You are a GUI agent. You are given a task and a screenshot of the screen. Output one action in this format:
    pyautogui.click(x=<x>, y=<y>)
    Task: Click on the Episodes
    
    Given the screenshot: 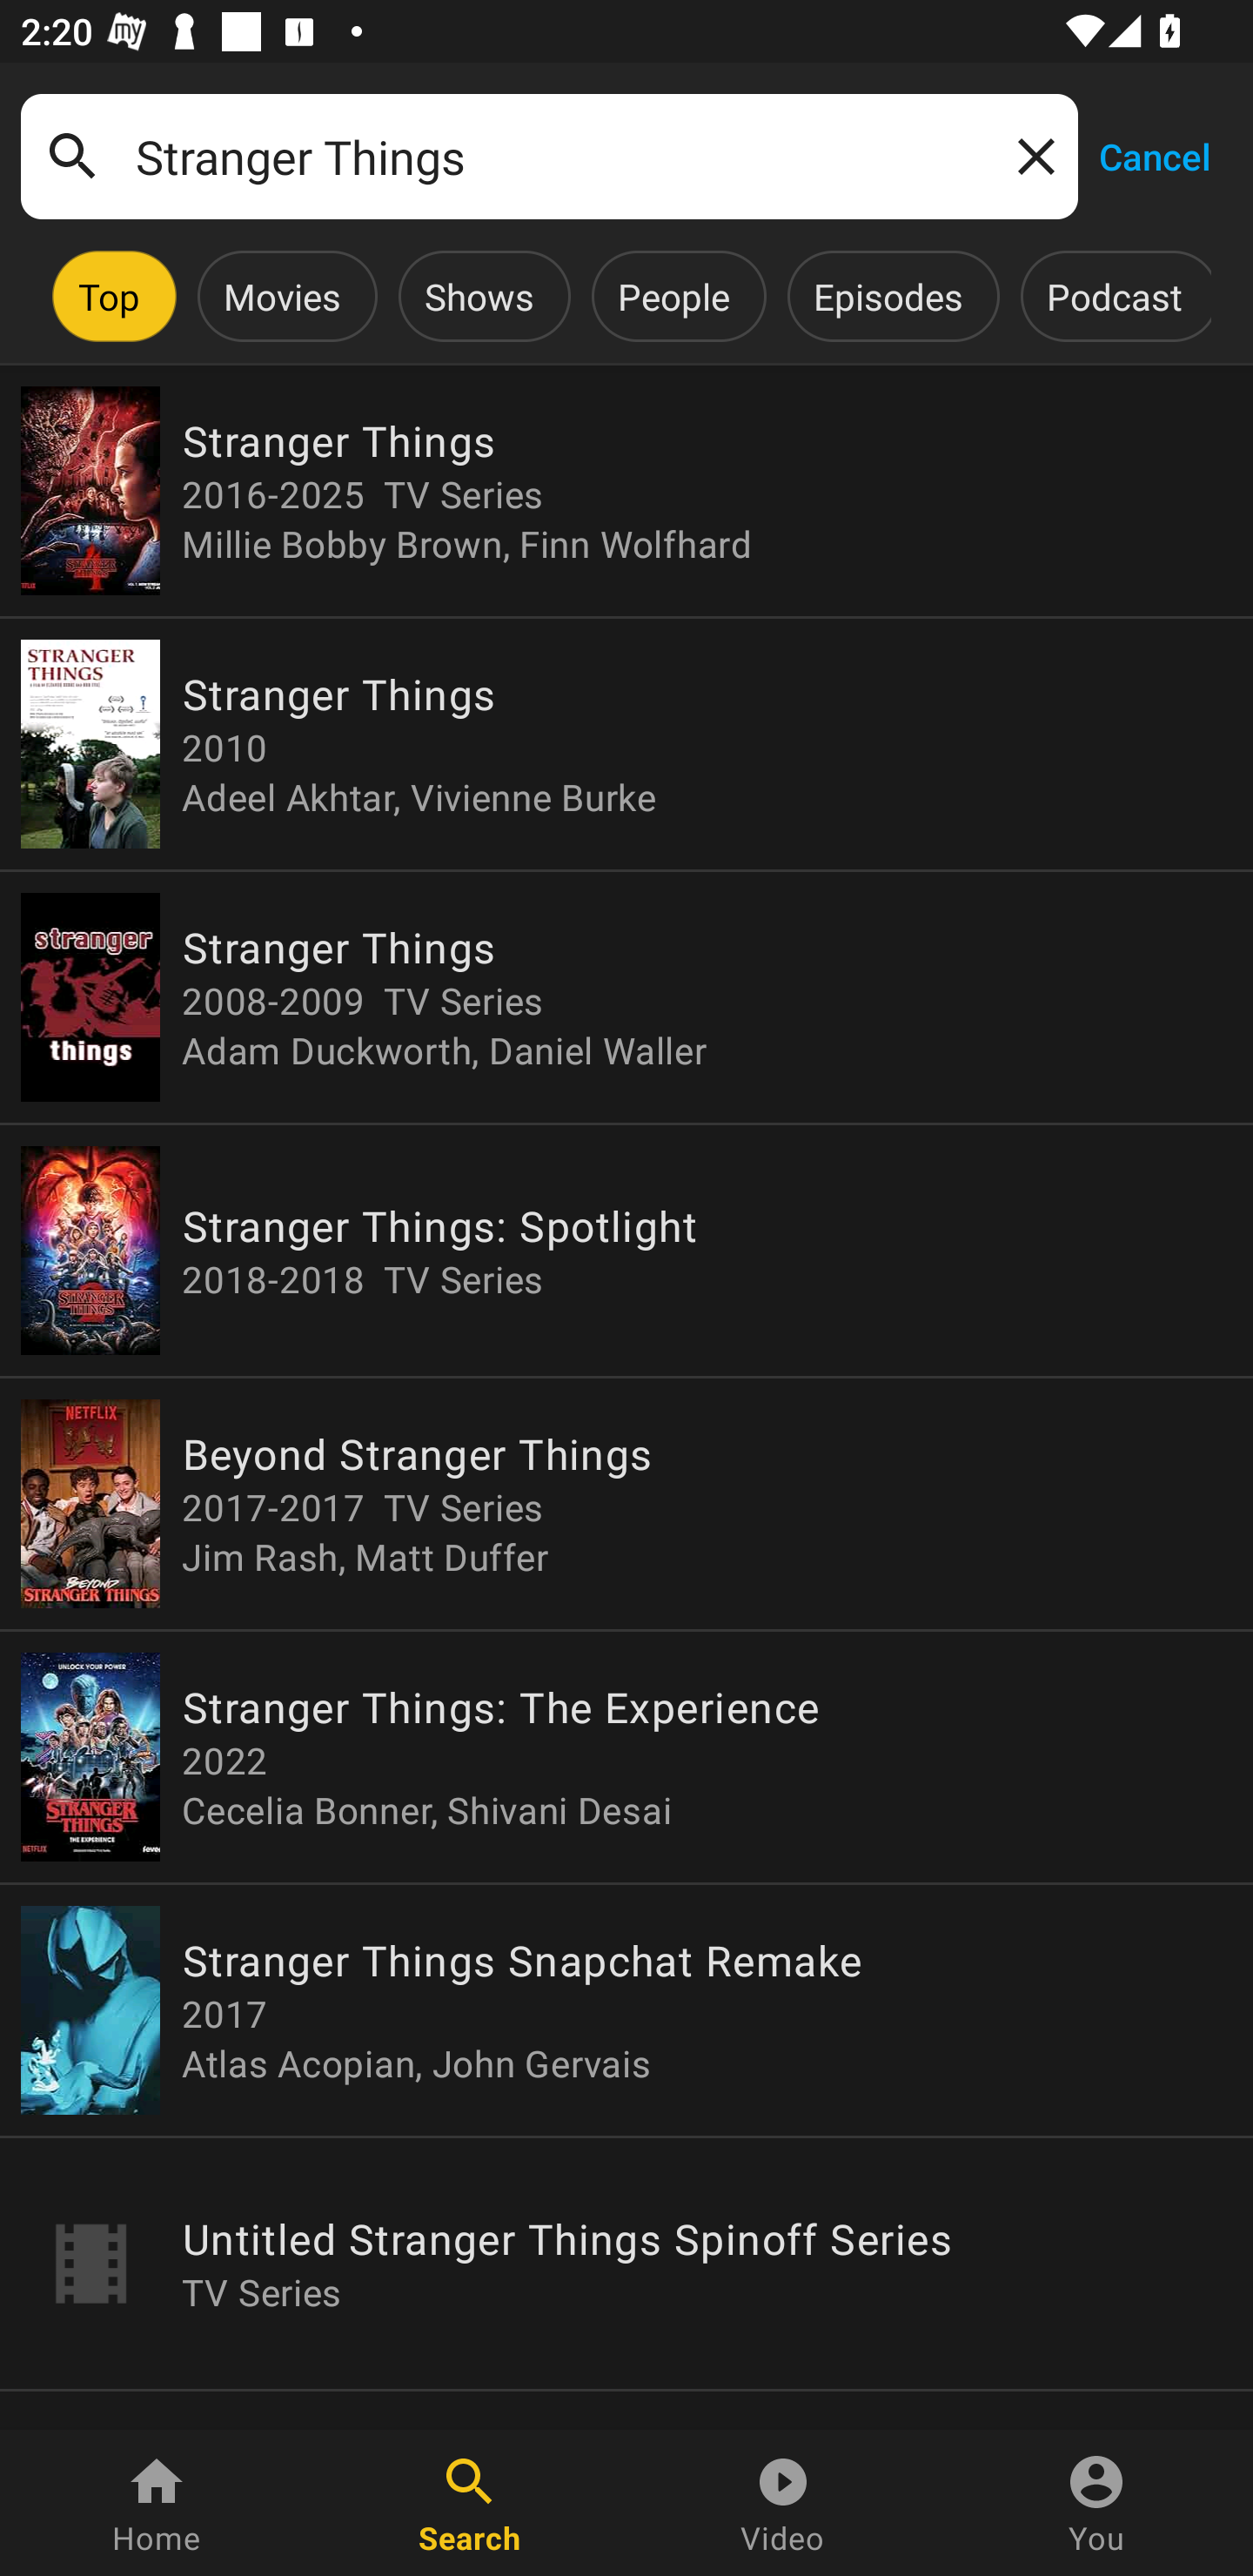 What is the action you would take?
    pyautogui.click(x=888, y=296)
    